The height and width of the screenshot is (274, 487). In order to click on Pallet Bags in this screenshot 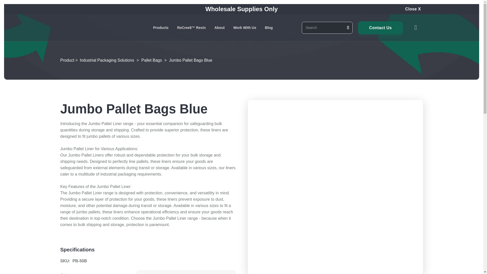, I will do `click(151, 60)`.